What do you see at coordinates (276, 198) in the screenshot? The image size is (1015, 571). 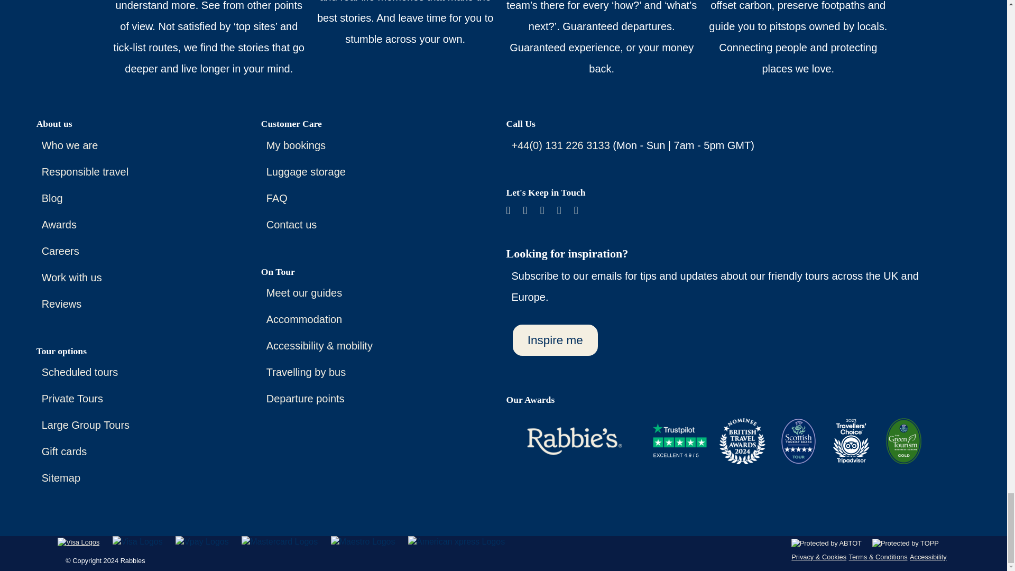 I see `FAQ` at bounding box center [276, 198].